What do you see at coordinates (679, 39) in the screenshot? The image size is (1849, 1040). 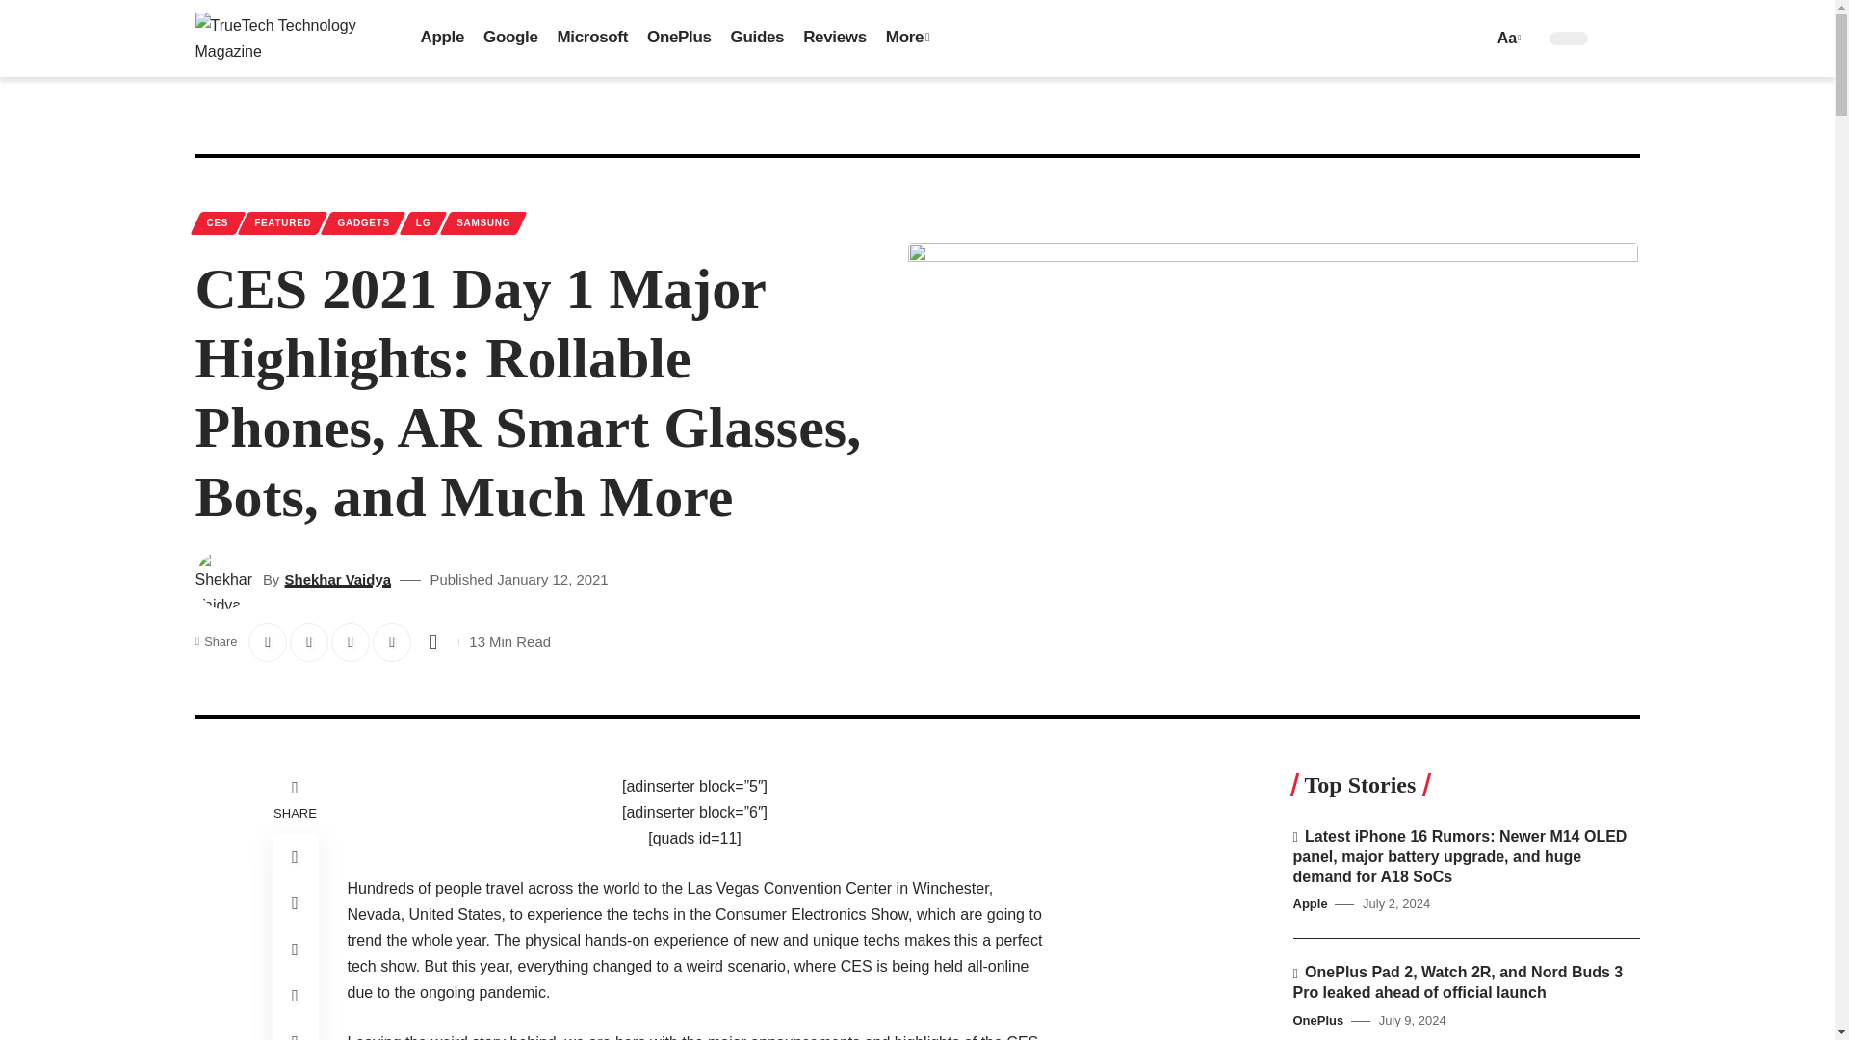 I see `OnePlus` at bounding box center [679, 39].